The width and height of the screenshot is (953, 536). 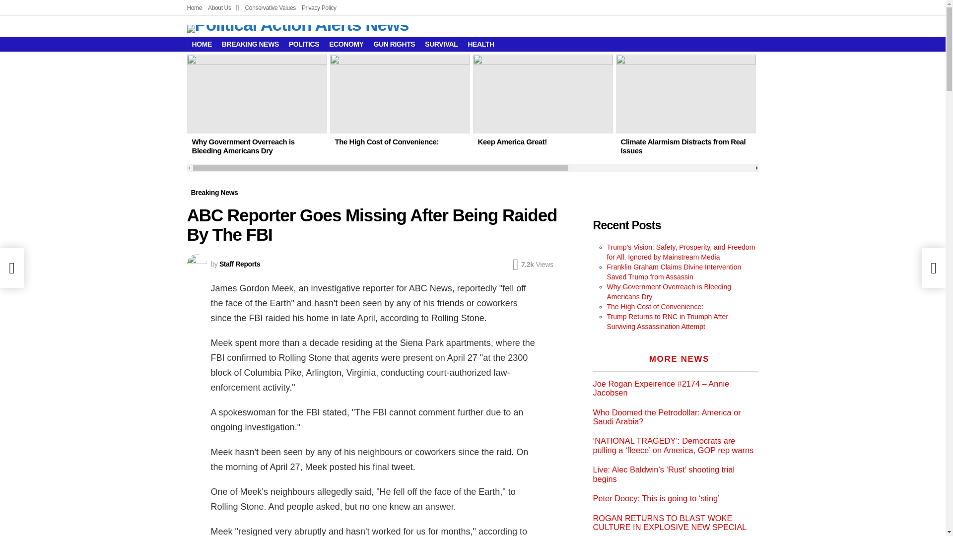 What do you see at coordinates (441, 44) in the screenshot?
I see `SURVIVAL` at bounding box center [441, 44].